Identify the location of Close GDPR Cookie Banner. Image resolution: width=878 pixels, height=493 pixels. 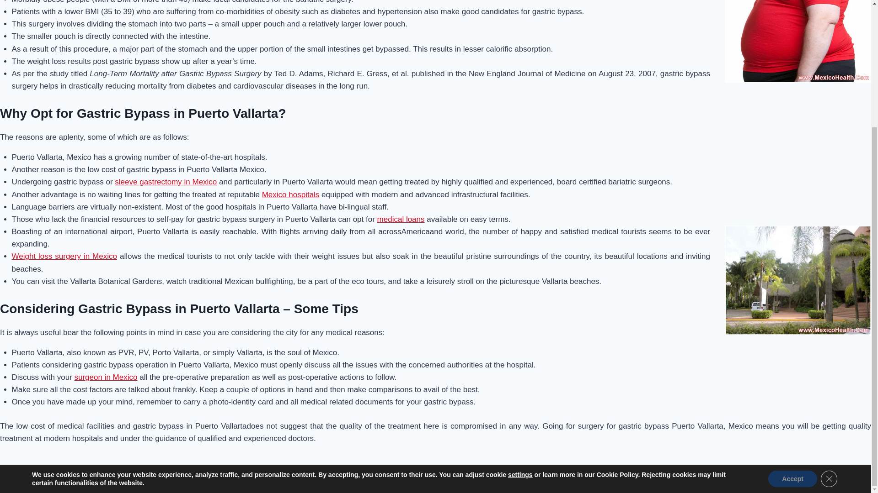
(829, 313).